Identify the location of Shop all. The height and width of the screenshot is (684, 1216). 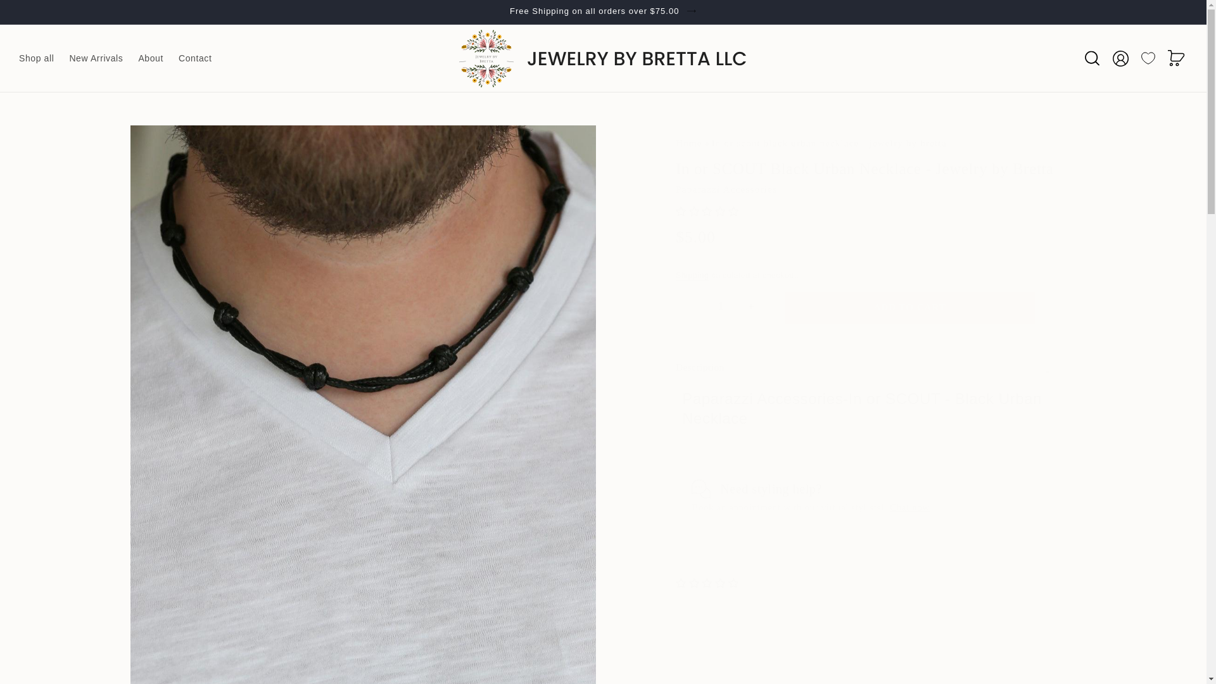
(36, 58).